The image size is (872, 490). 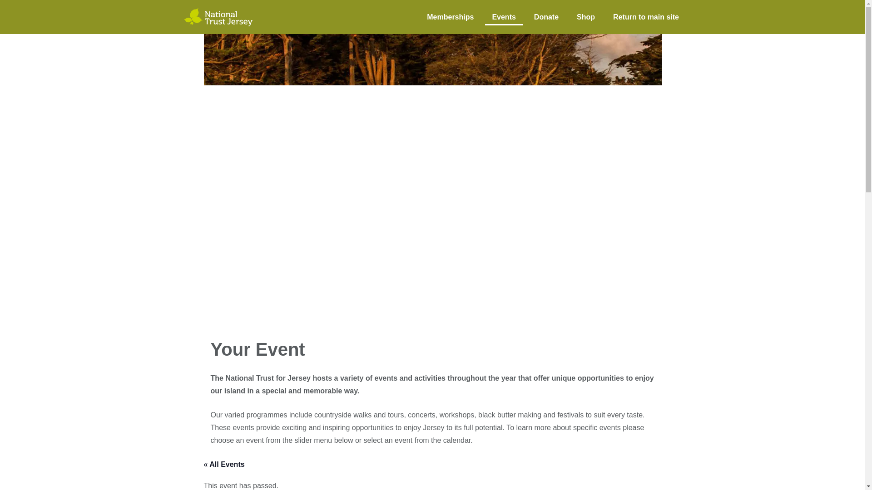 I want to click on Donate, so click(x=546, y=16).